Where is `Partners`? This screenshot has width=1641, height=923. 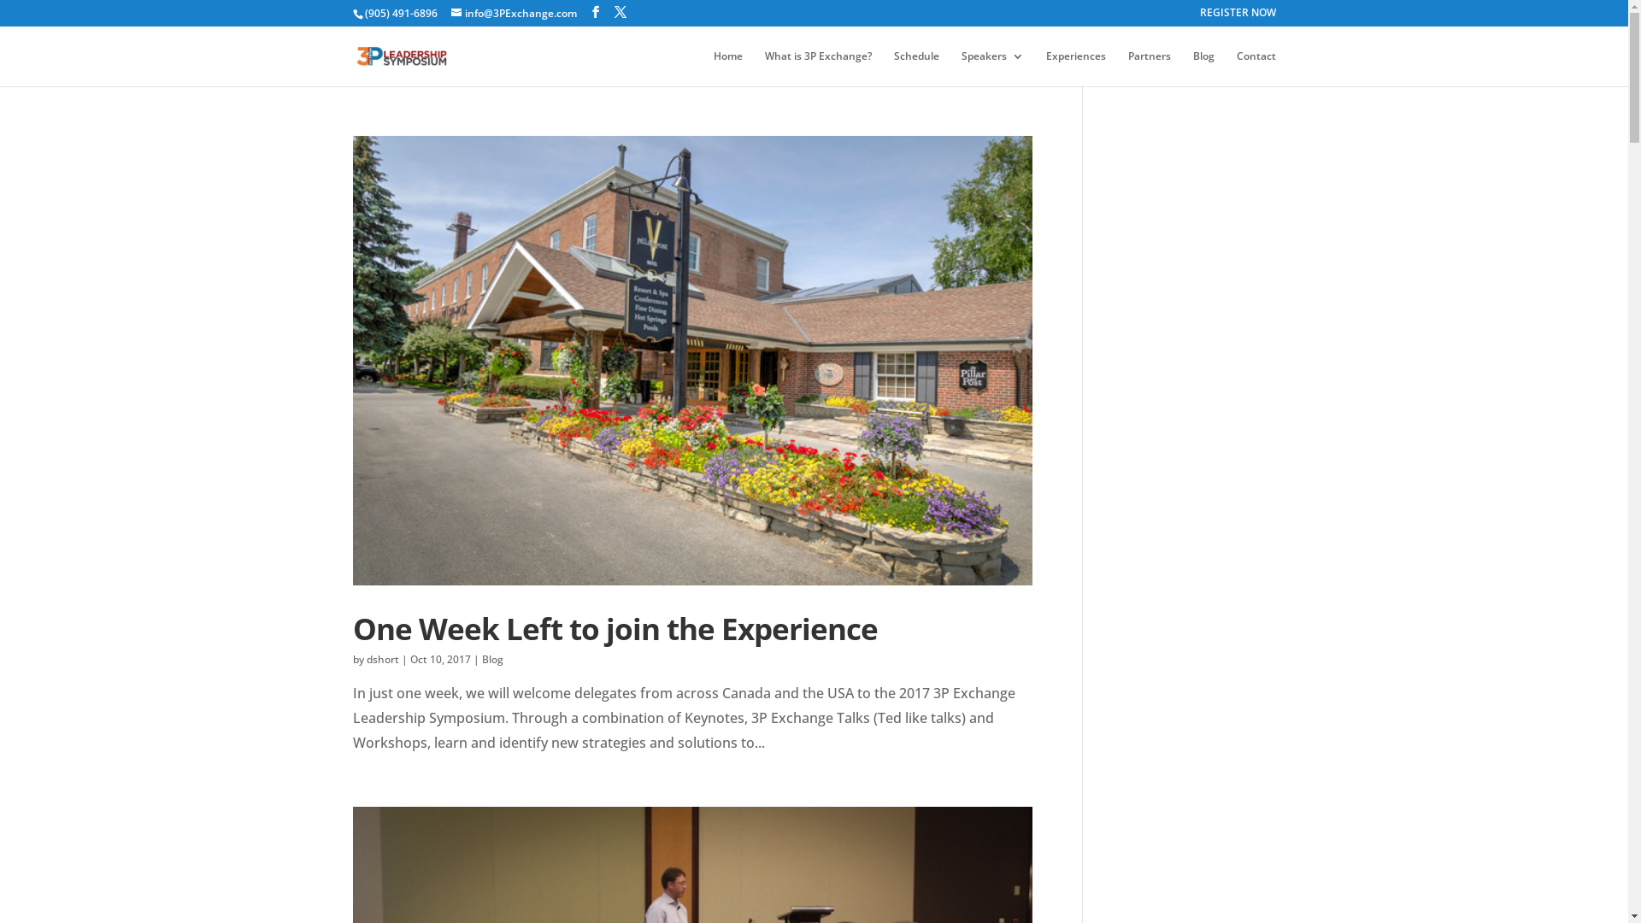
Partners is located at coordinates (1150, 68).